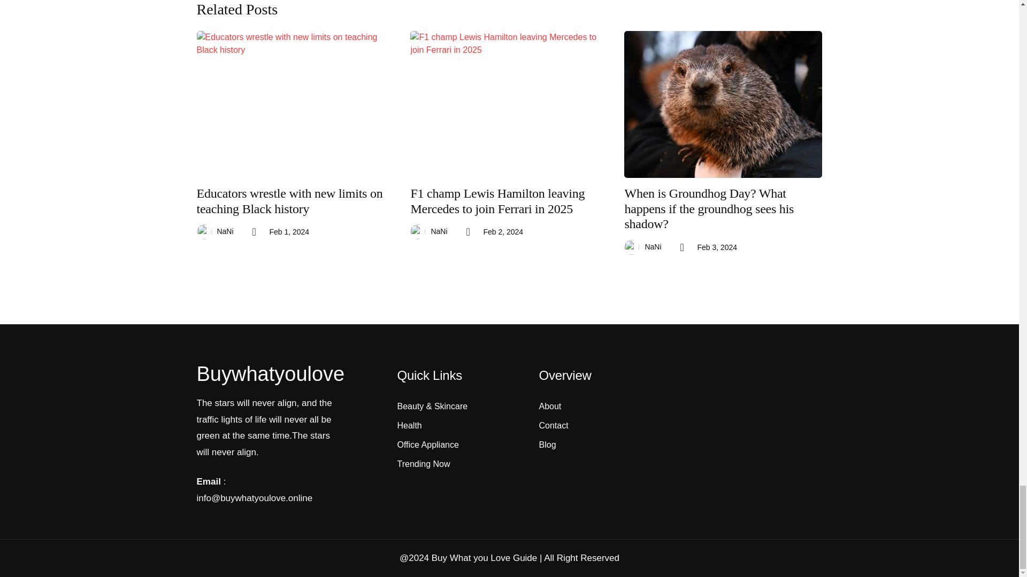 The height and width of the screenshot is (577, 1027). Describe the element at coordinates (448, 425) in the screenshot. I see `Health` at that location.